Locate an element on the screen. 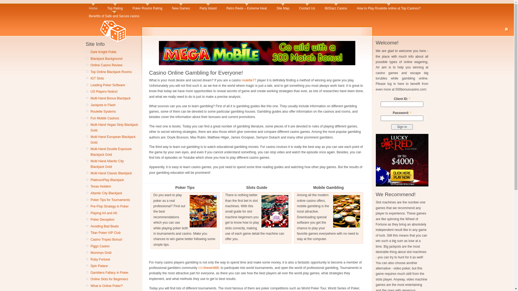 This screenshot has height=291, width=518. Home is located at coordinates (93, 7).